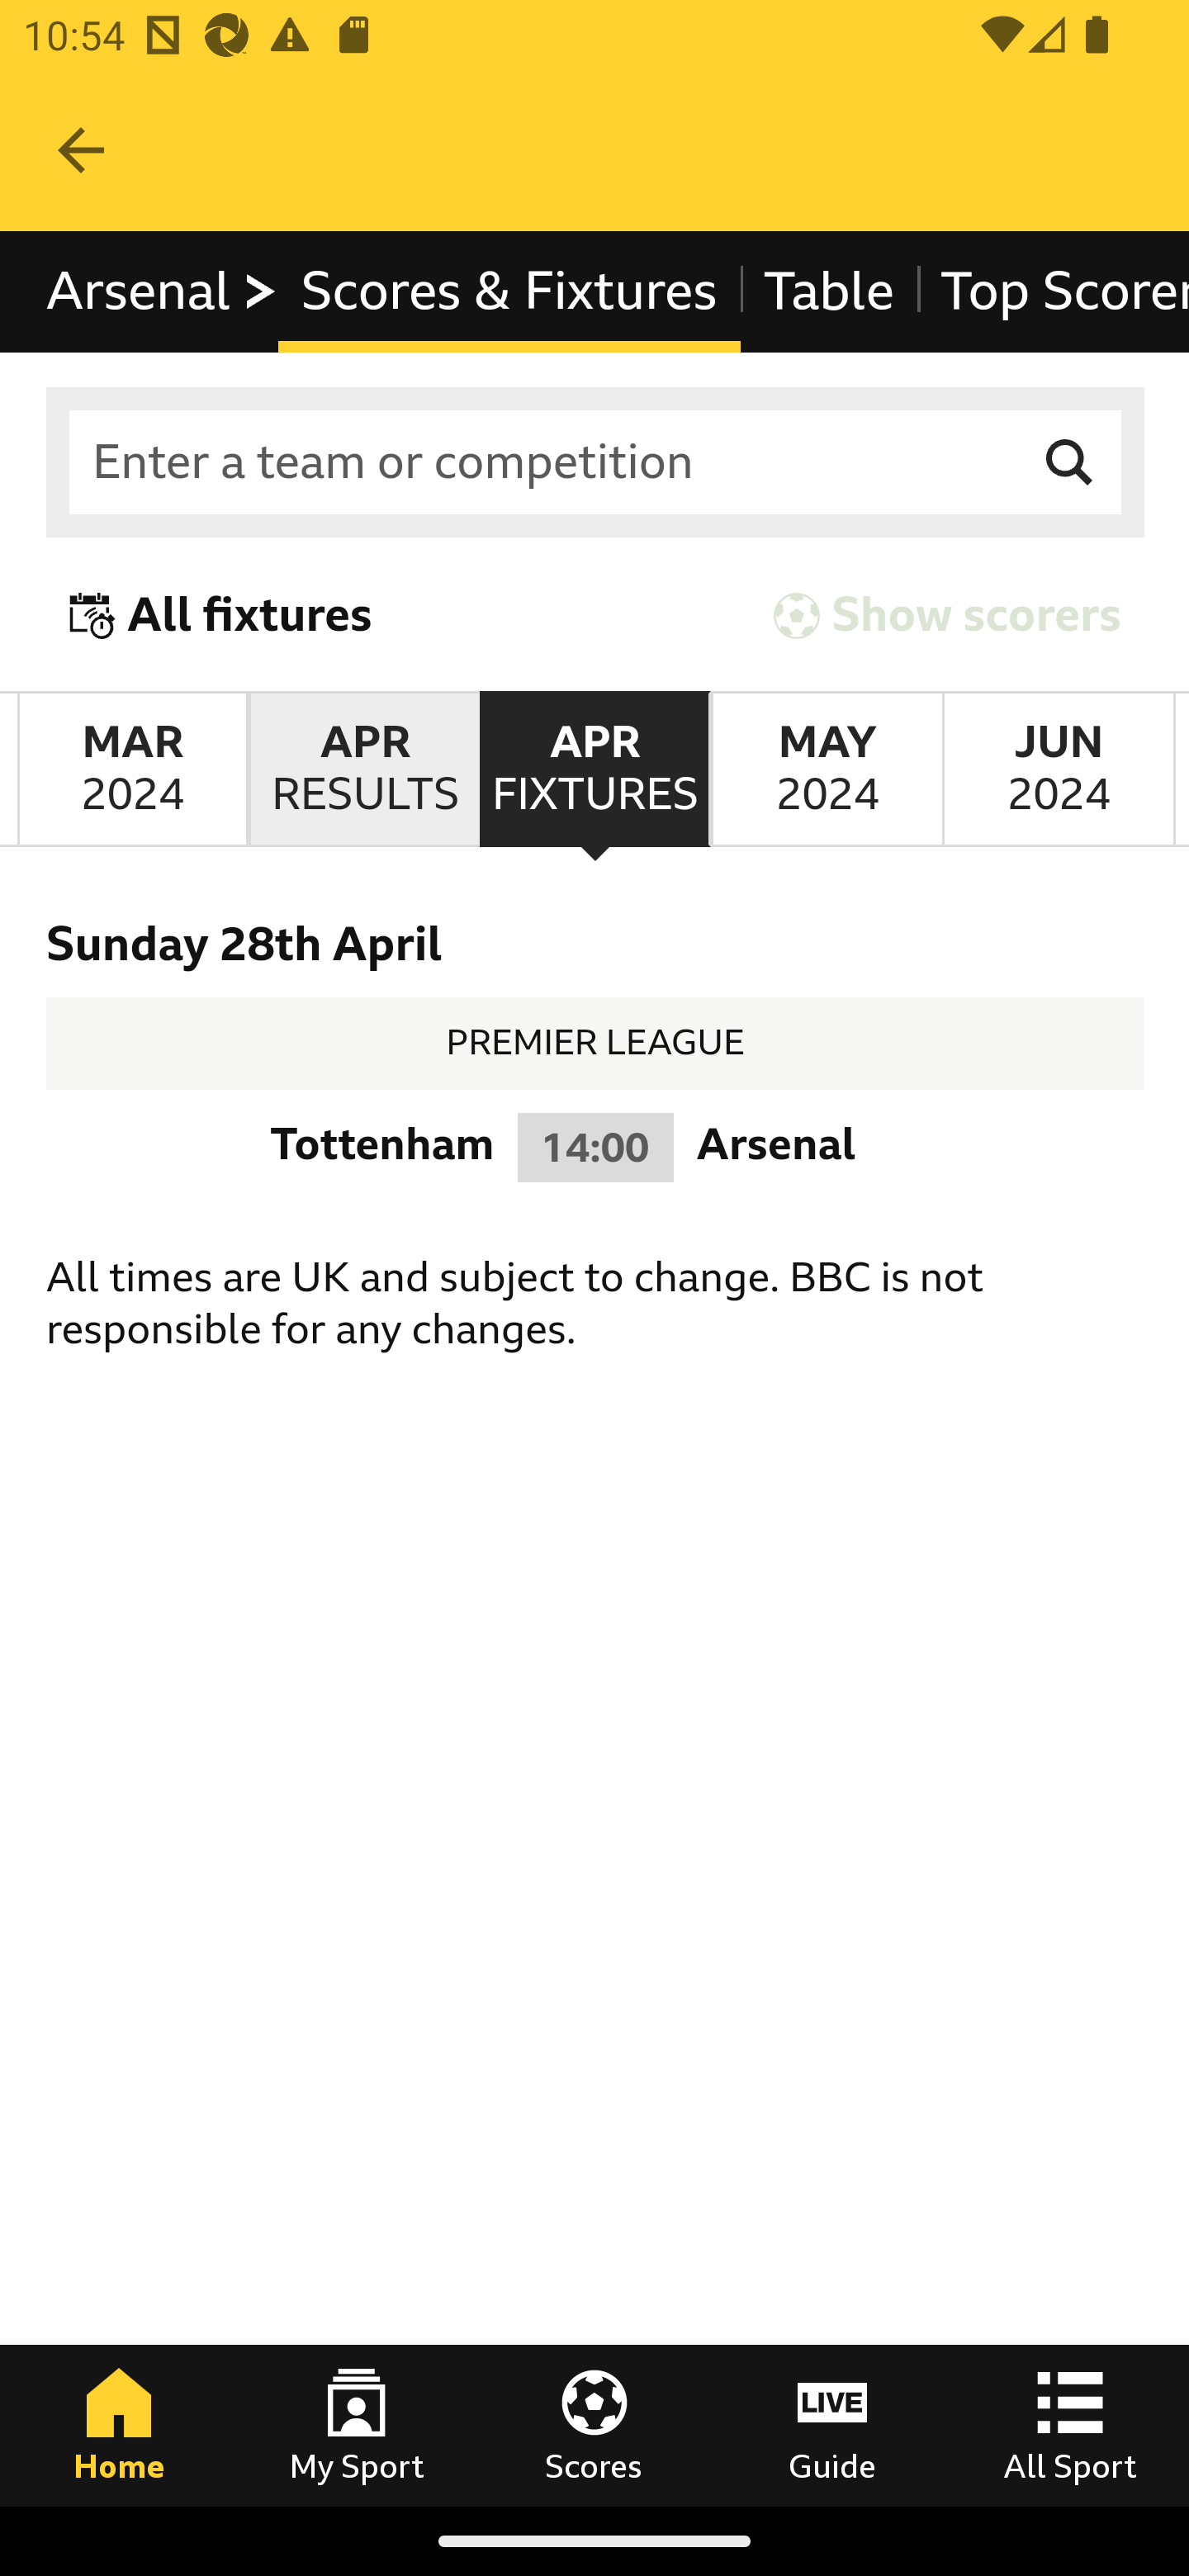 Image resolution: width=1189 pixels, height=2576 pixels. What do you see at coordinates (1070, 2425) in the screenshot?
I see `All Sport` at bounding box center [1070, 2425].